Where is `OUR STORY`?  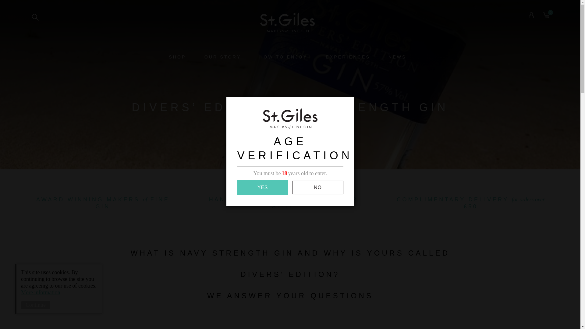
OUR STORY is located at coordinates (223, 57).